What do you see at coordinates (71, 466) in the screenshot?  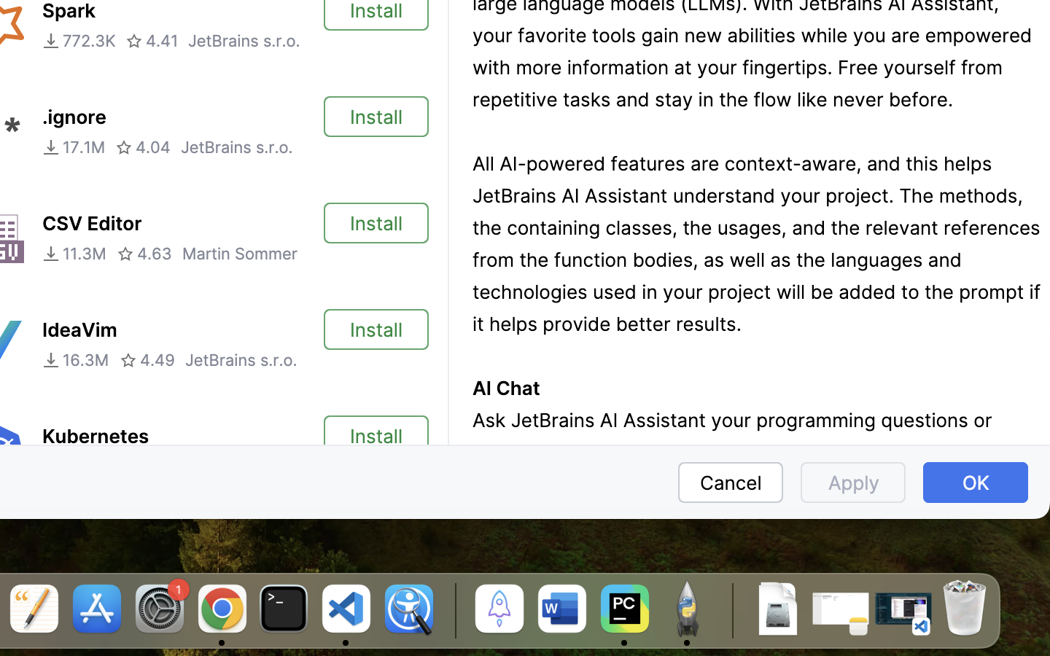 I see `6.7M` at bounding box center [71, 466].